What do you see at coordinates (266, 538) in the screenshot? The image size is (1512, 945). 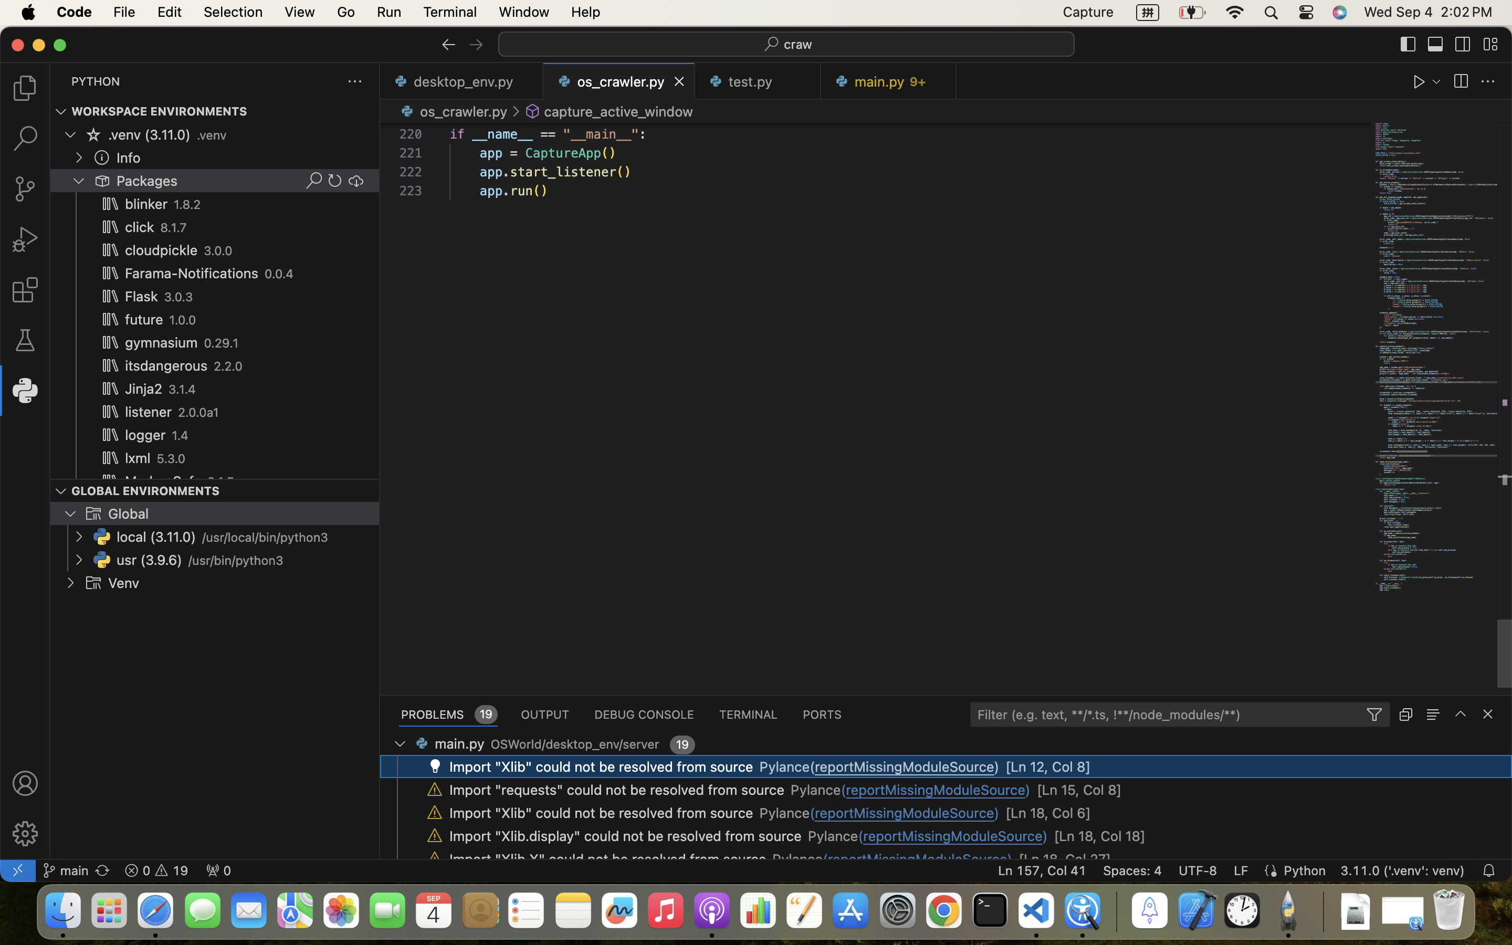 I see `/usr/local/bin/python3` at bounding box center [266, 538].